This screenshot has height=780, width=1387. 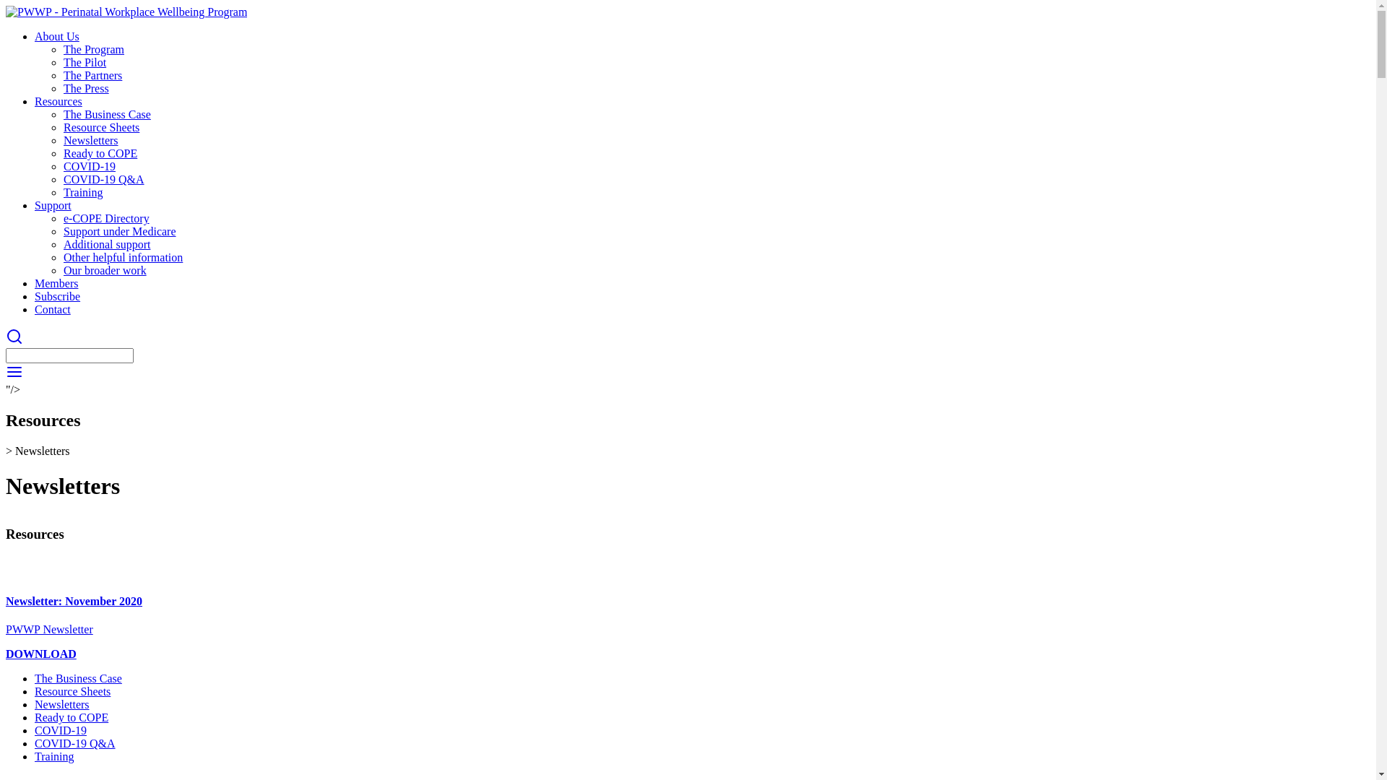 I want to click on The Pilot, so click(x=85, y=62).